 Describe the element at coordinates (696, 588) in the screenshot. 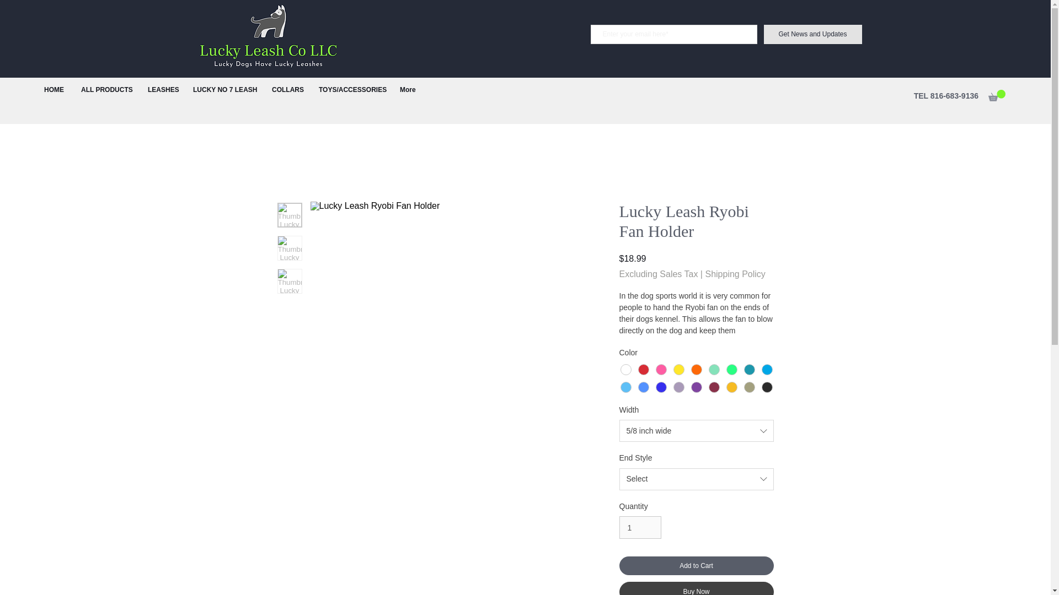

I see `Buy Now` at that location.